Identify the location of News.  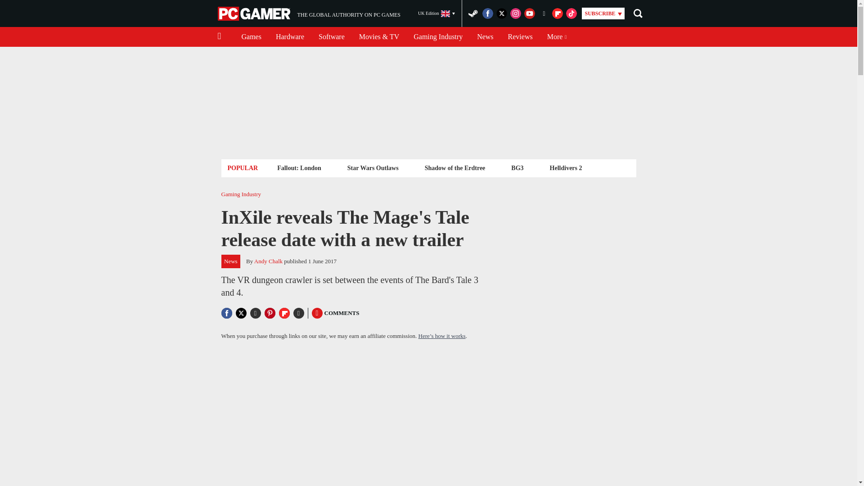
(485, 37).